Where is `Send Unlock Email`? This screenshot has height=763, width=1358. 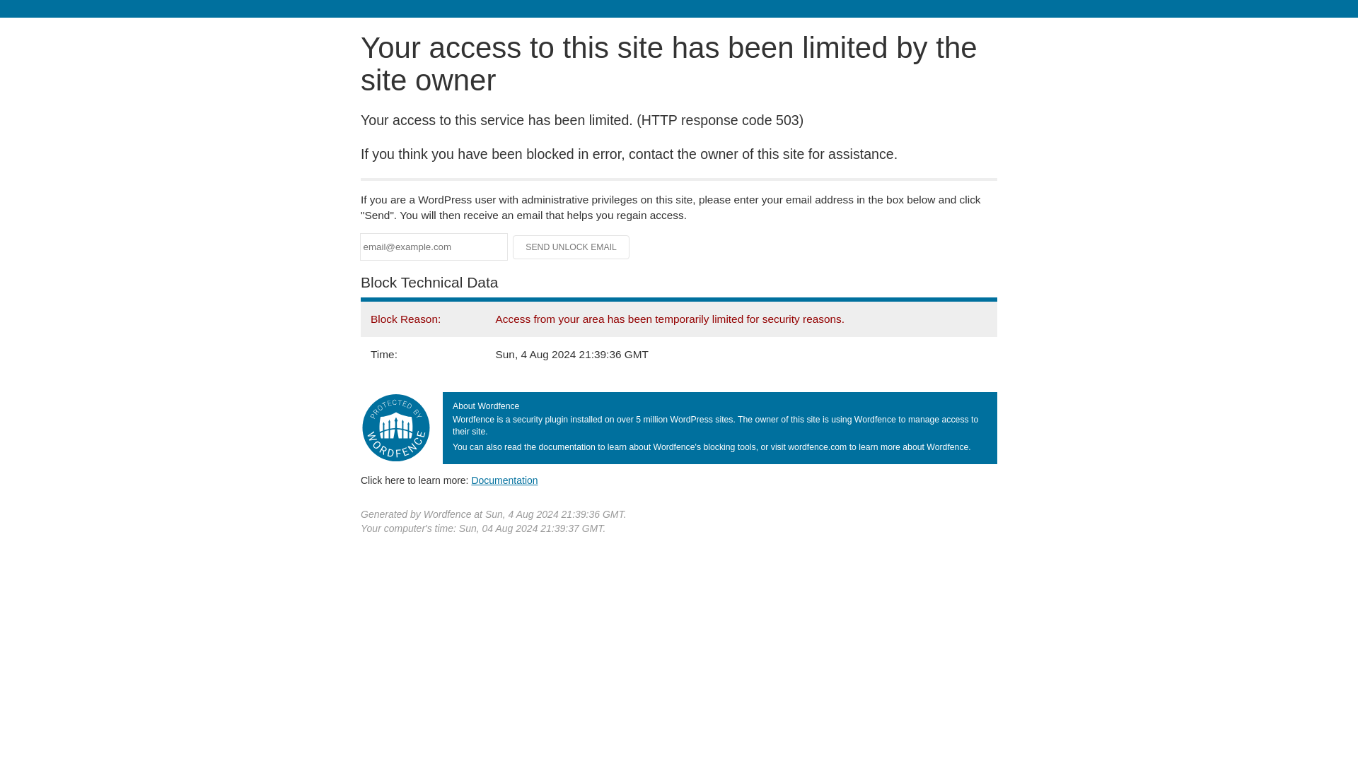
Send Unlock Email is located at coordinates (571, 247).